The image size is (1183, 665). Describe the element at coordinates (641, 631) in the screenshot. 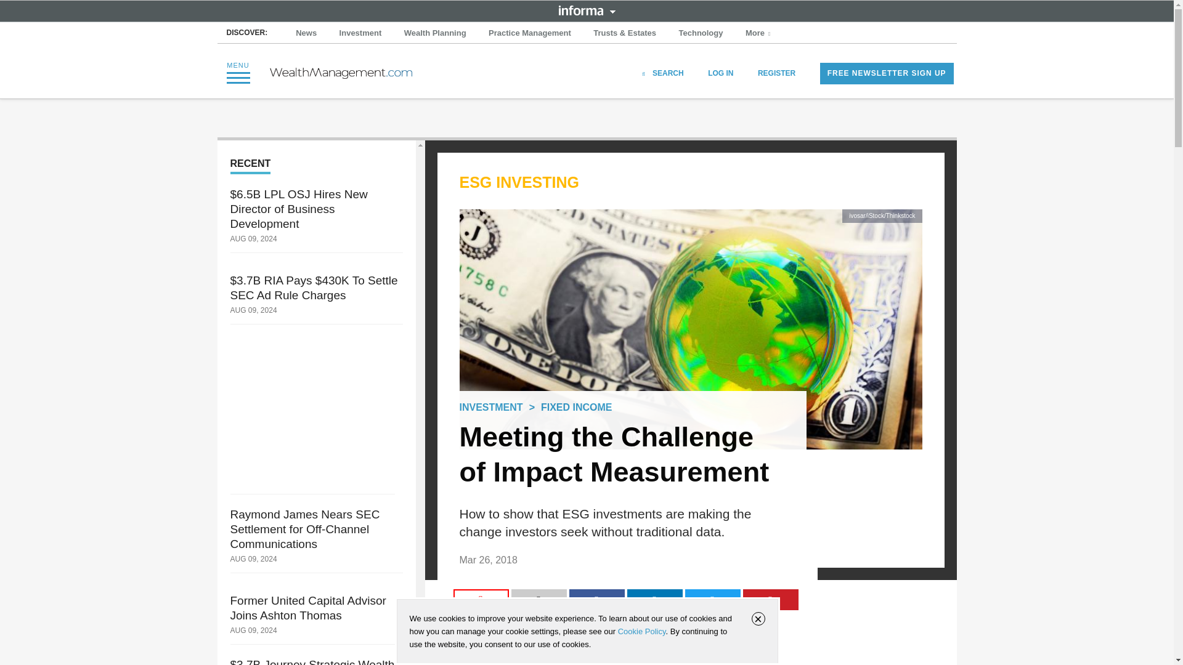

I see `Cookie Policy` at that location.